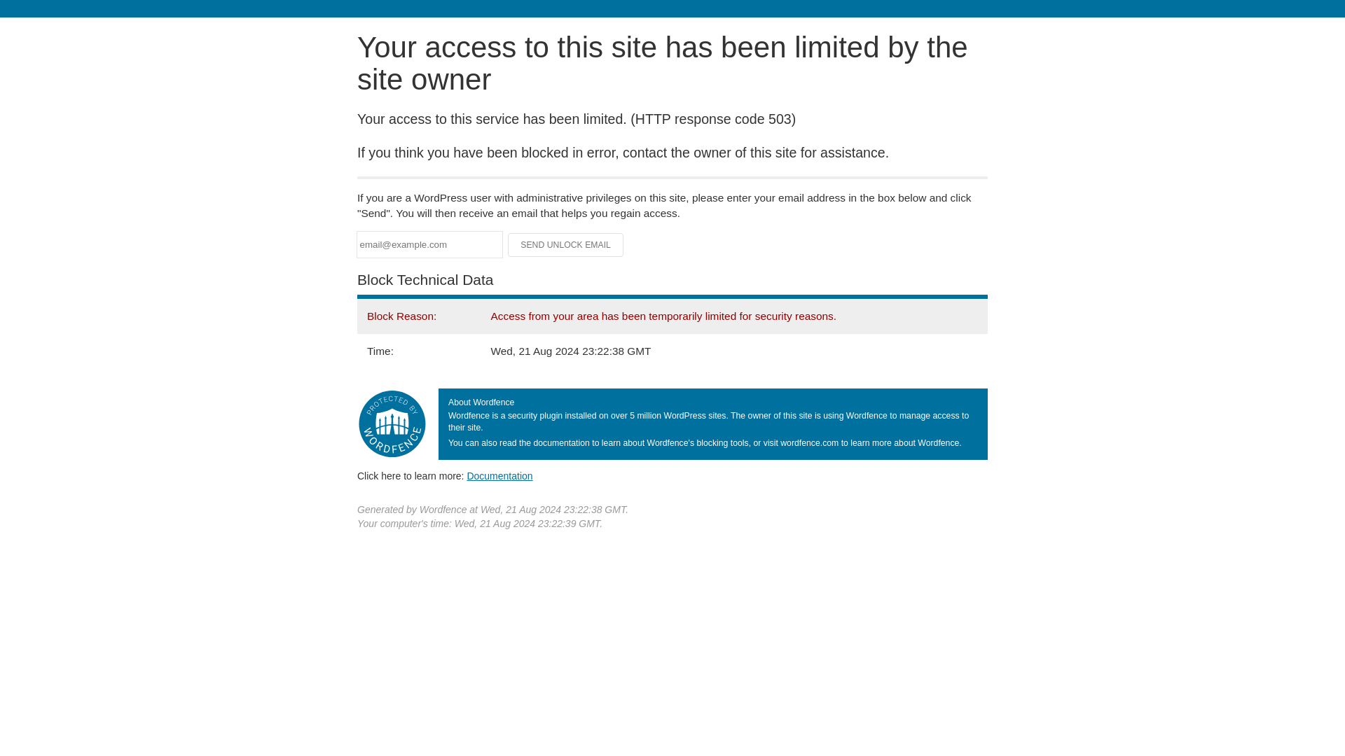  What do you see at coordinates (566, 245) in the screenshot?
I see `Send Unlock Email` at bounding box center [566, 245].